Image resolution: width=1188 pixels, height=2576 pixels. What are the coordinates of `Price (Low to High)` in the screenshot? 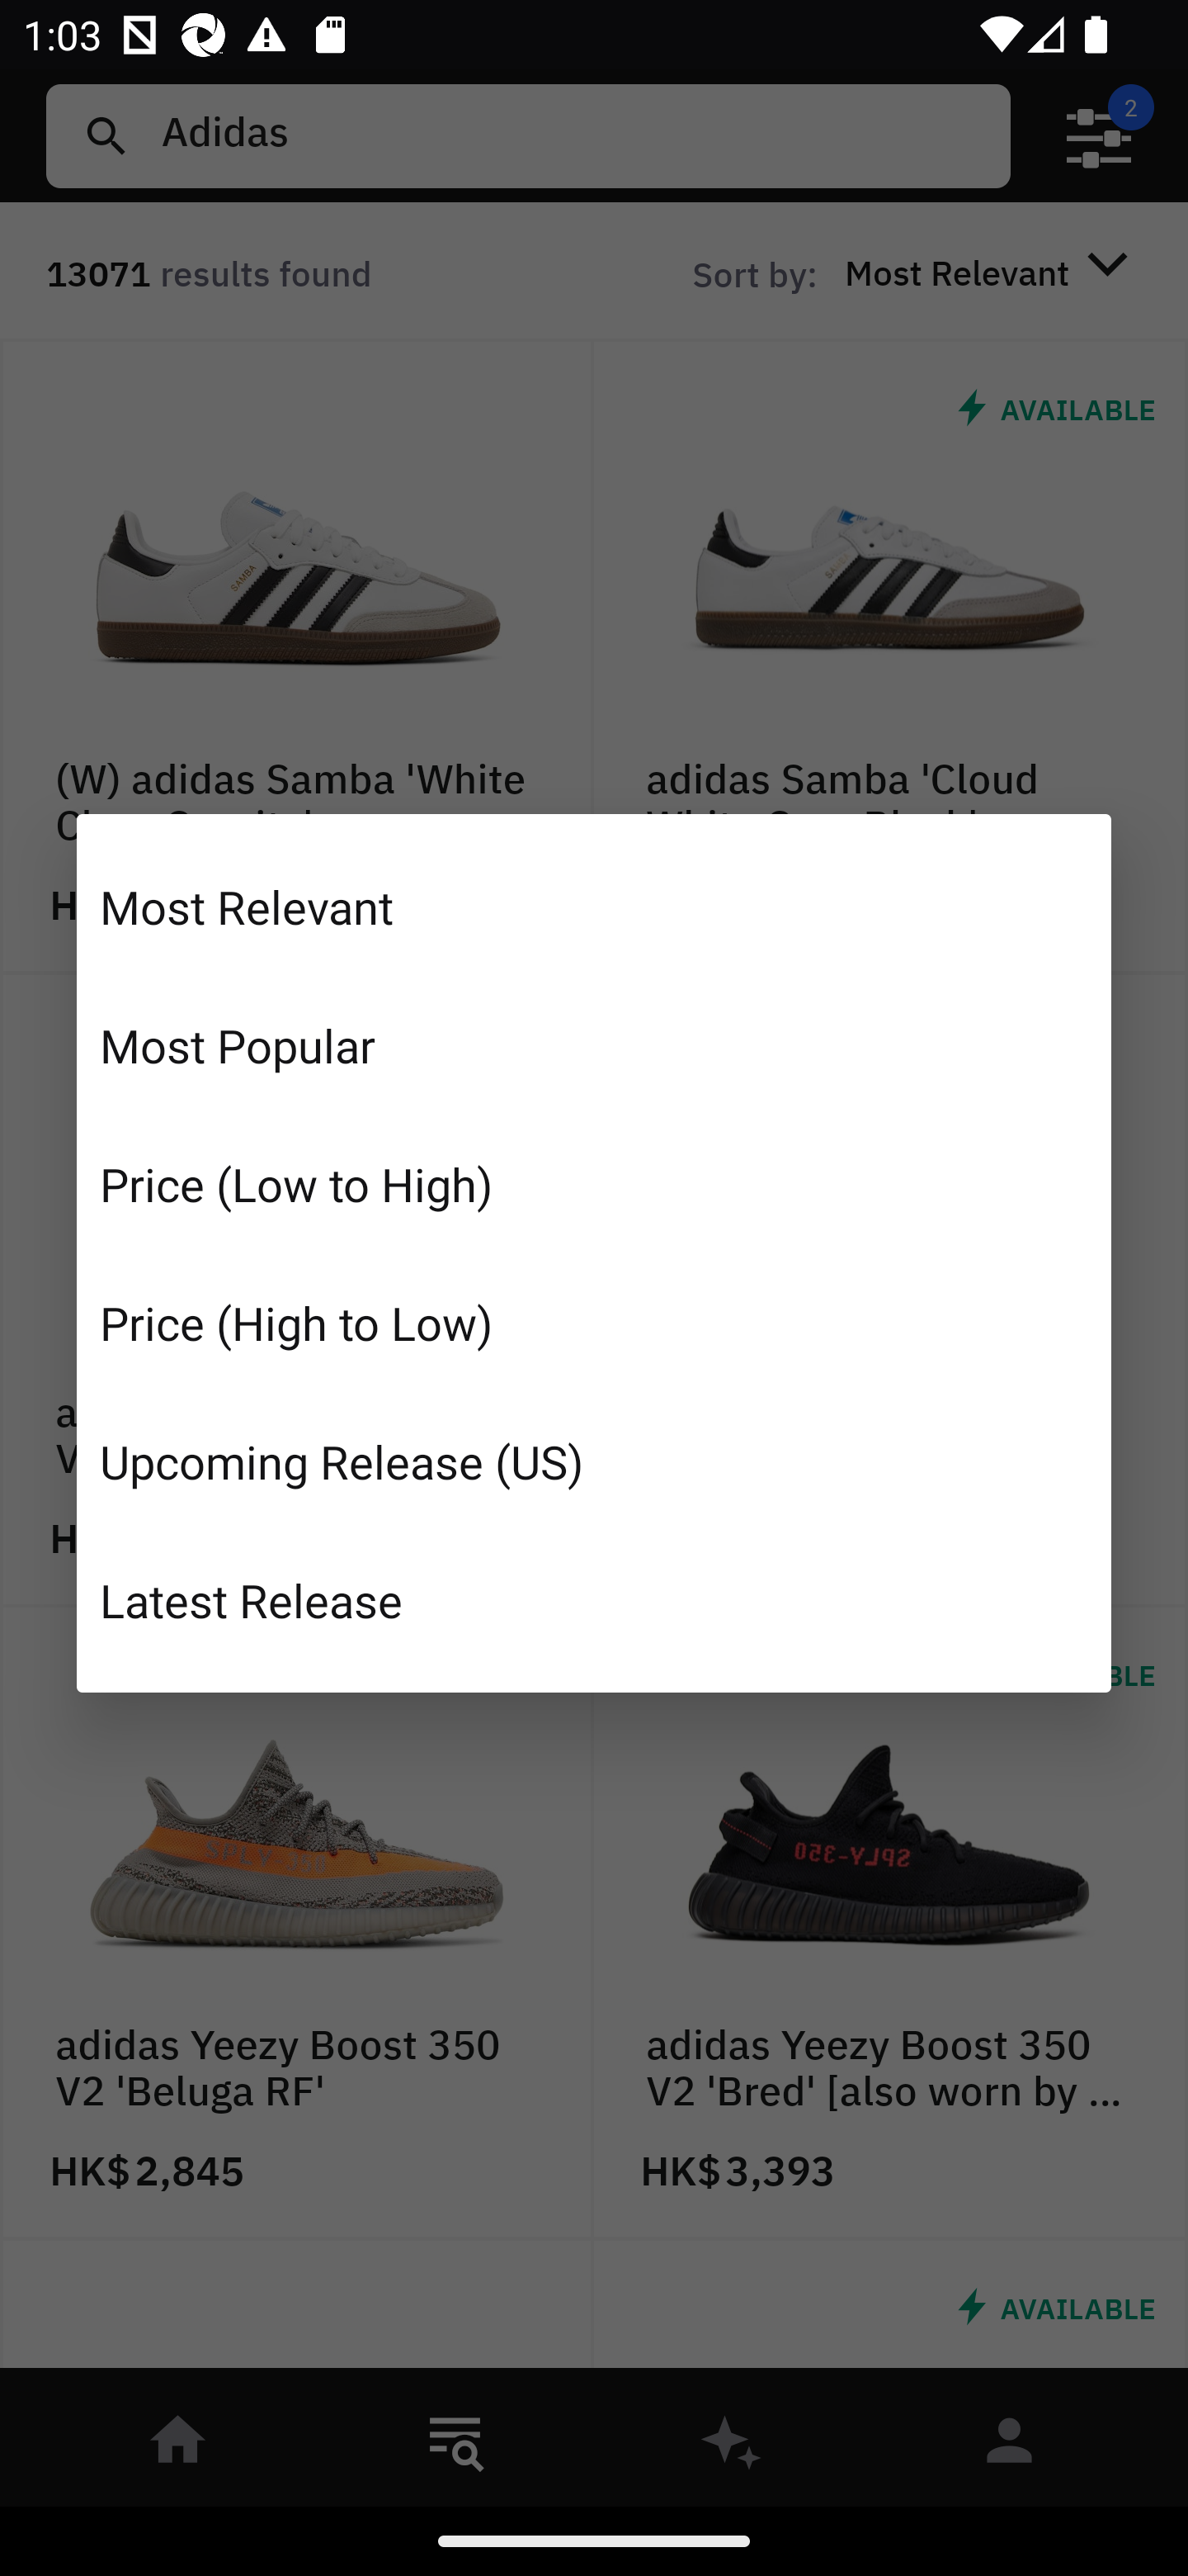 It's located at (594, 1184).